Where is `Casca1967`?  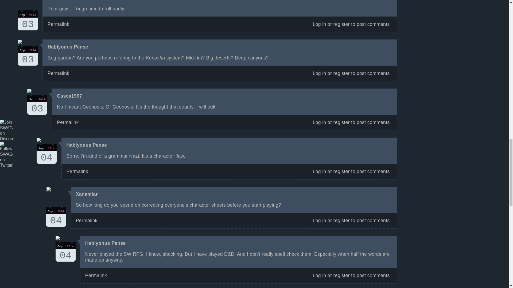 Casca1967 is located at coordinates (87, 194).